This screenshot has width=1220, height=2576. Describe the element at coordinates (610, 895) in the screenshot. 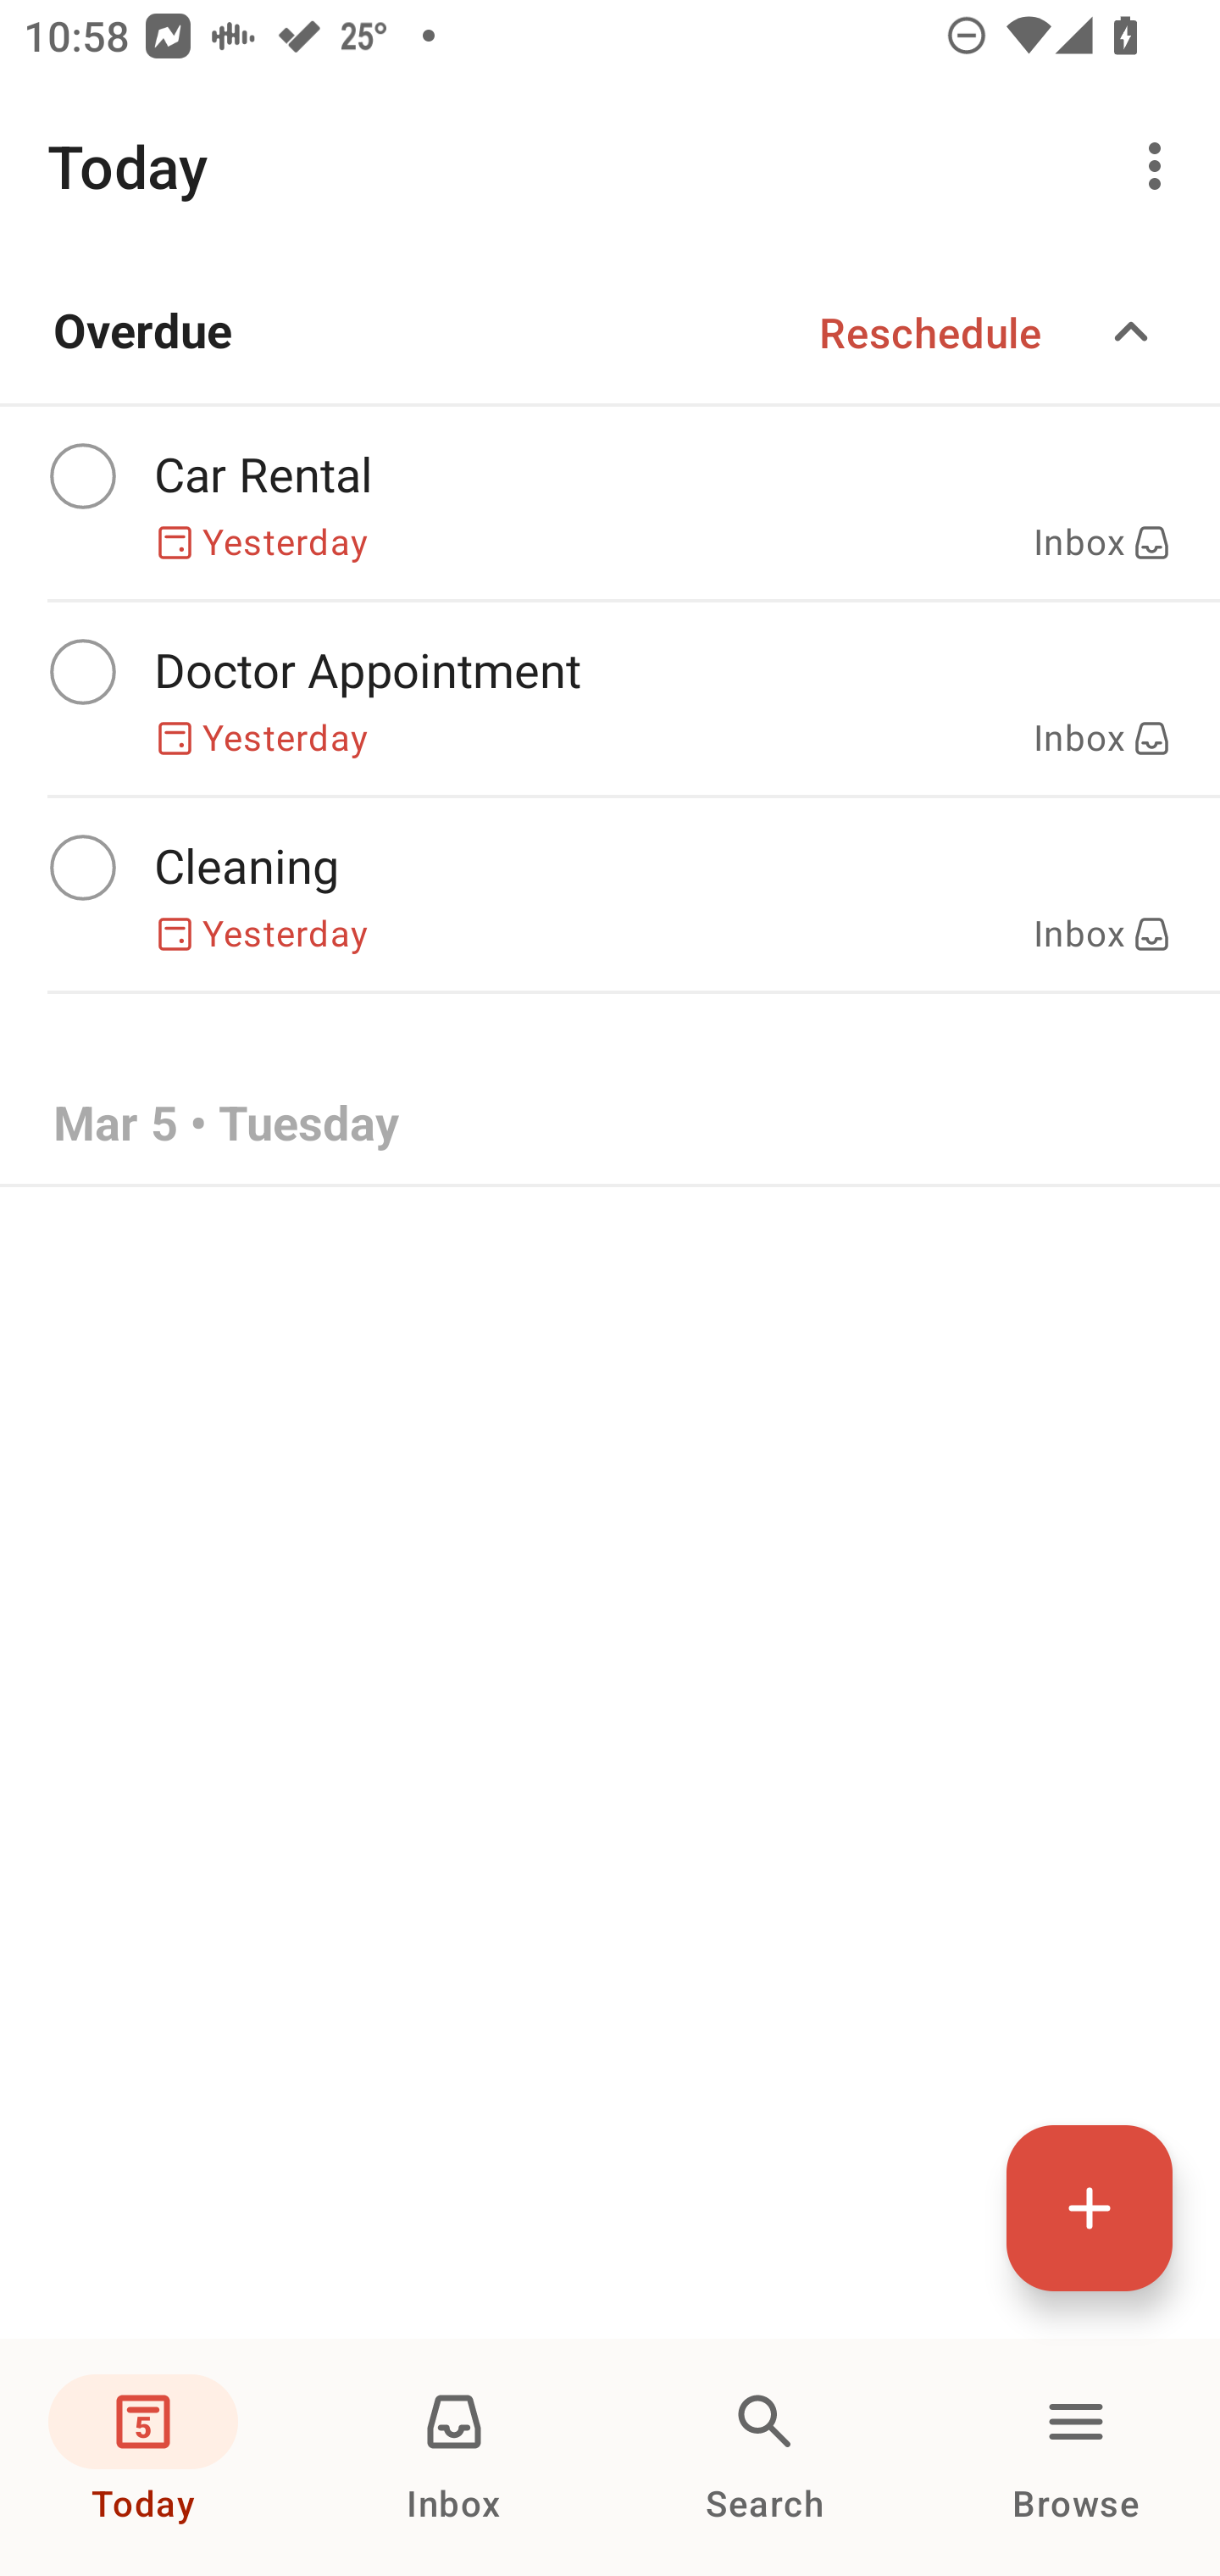

I see `Complete Cleaning Yesterday Inbox` at that location.